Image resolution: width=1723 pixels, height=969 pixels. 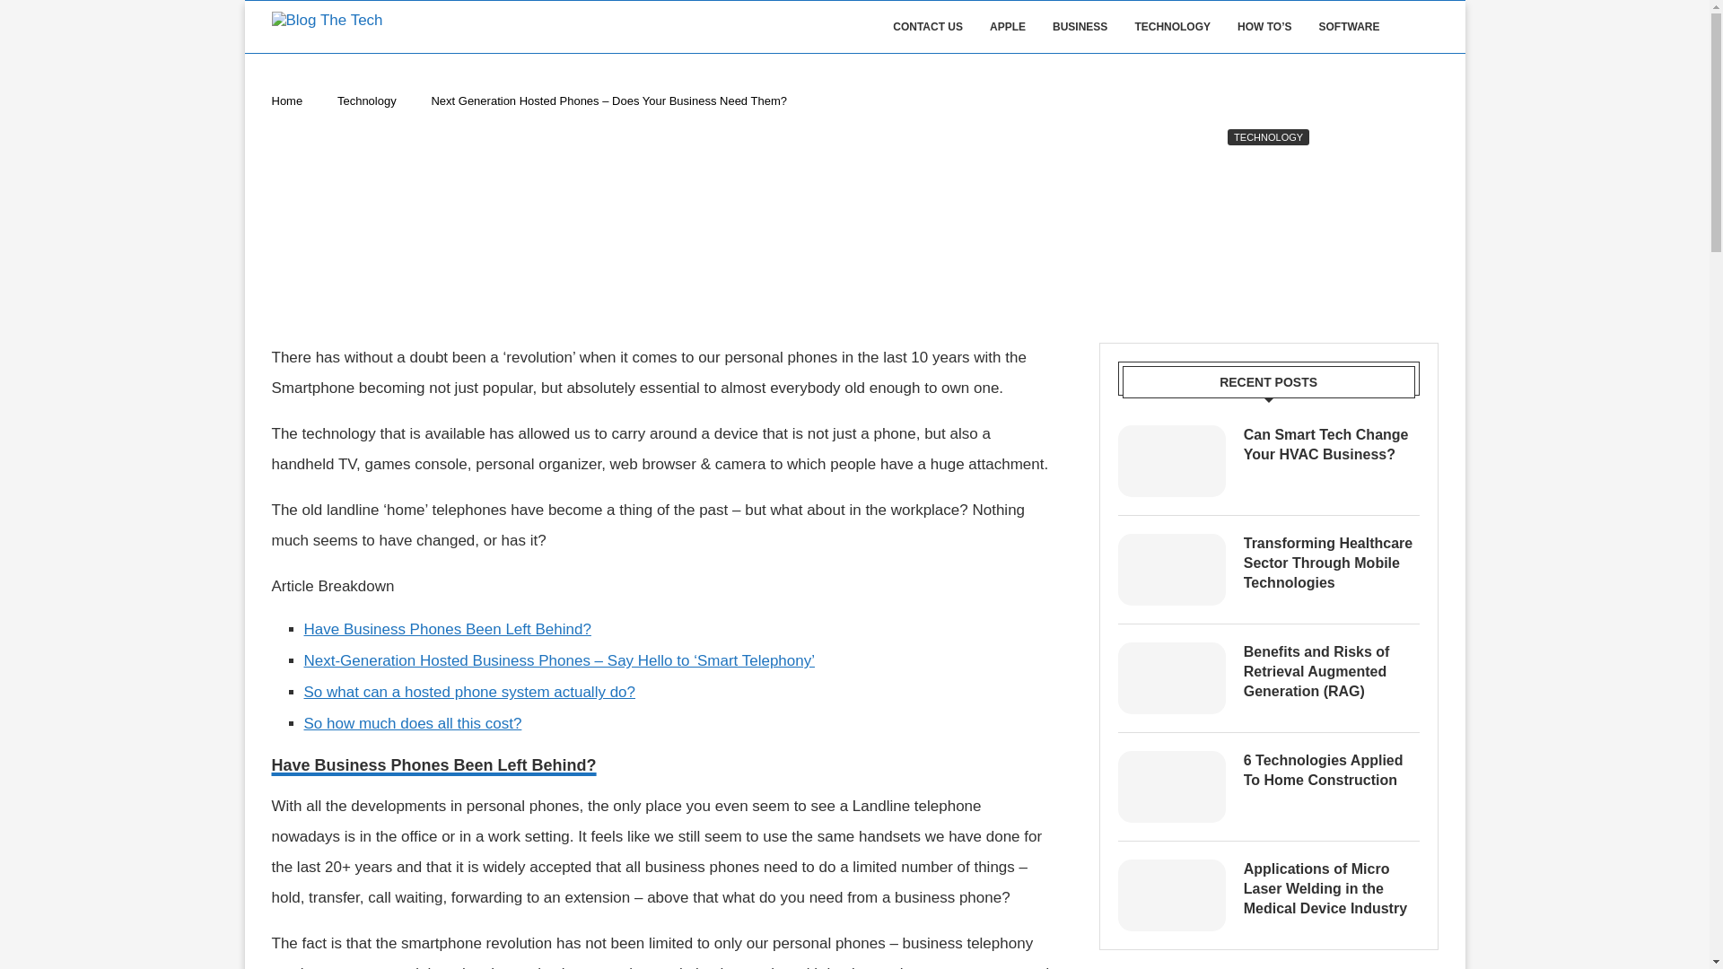 I want to click on 6 Technologies Applied To Home Construction, so click(x=1332, y=772).